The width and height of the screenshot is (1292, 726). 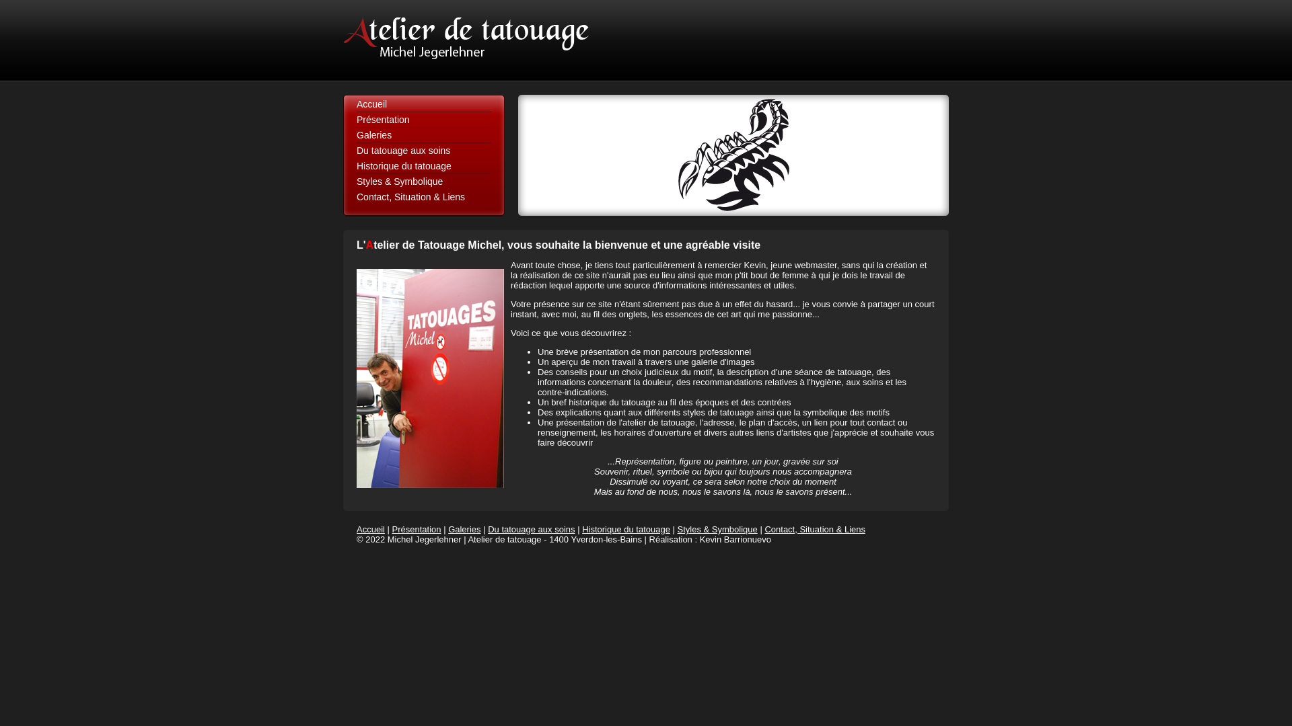 What do you see at coordinates (733, 155) in the screenshot?
I see `Home` at bounding box center [733, 155].